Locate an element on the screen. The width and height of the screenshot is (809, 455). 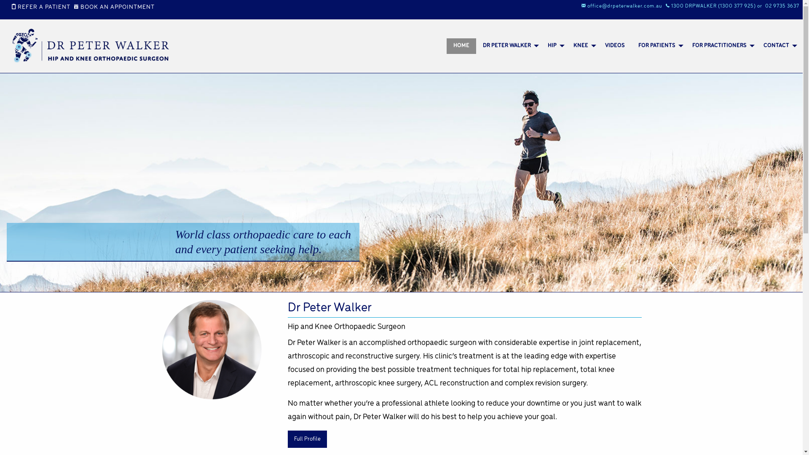
KNEE is located at coordinates (582, 46).